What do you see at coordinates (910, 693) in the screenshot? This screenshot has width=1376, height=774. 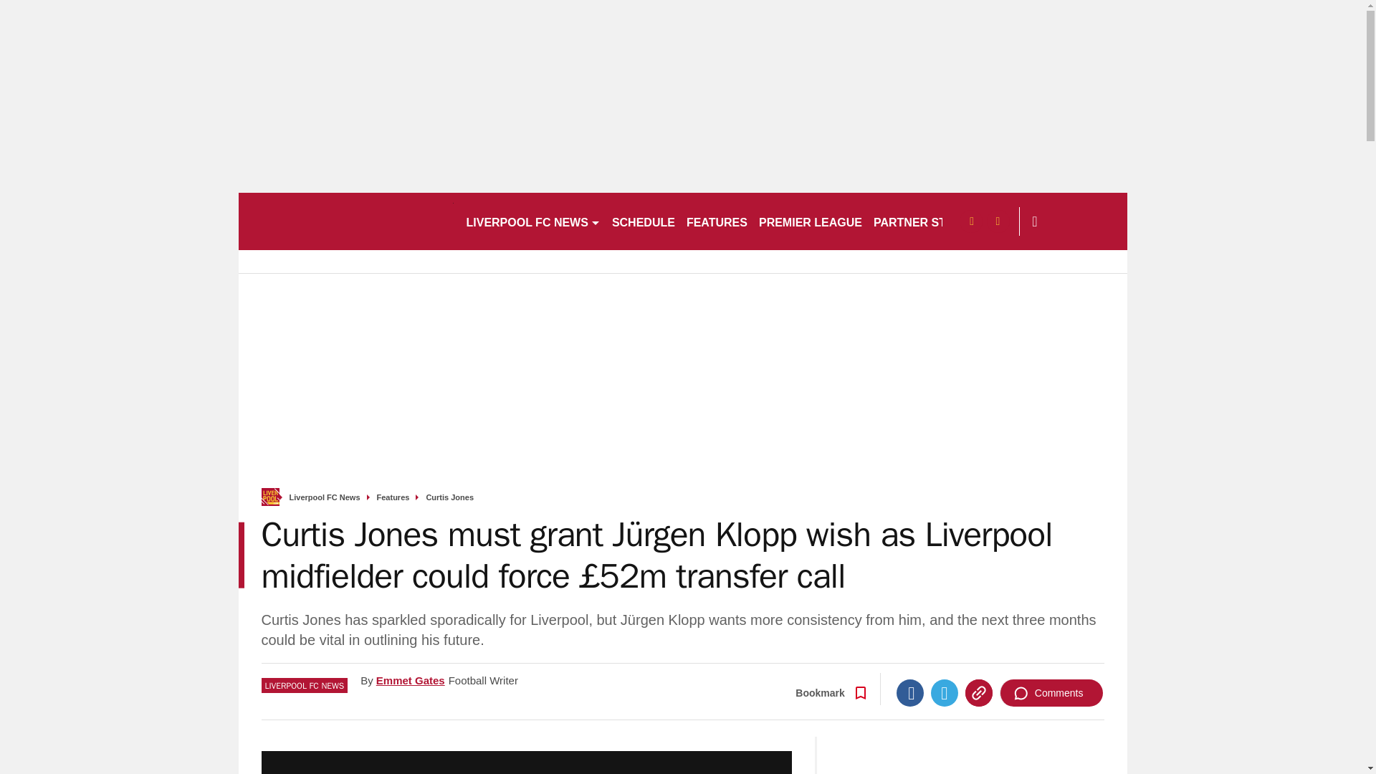 I see `Facebook` at bounding box center [910, 693].